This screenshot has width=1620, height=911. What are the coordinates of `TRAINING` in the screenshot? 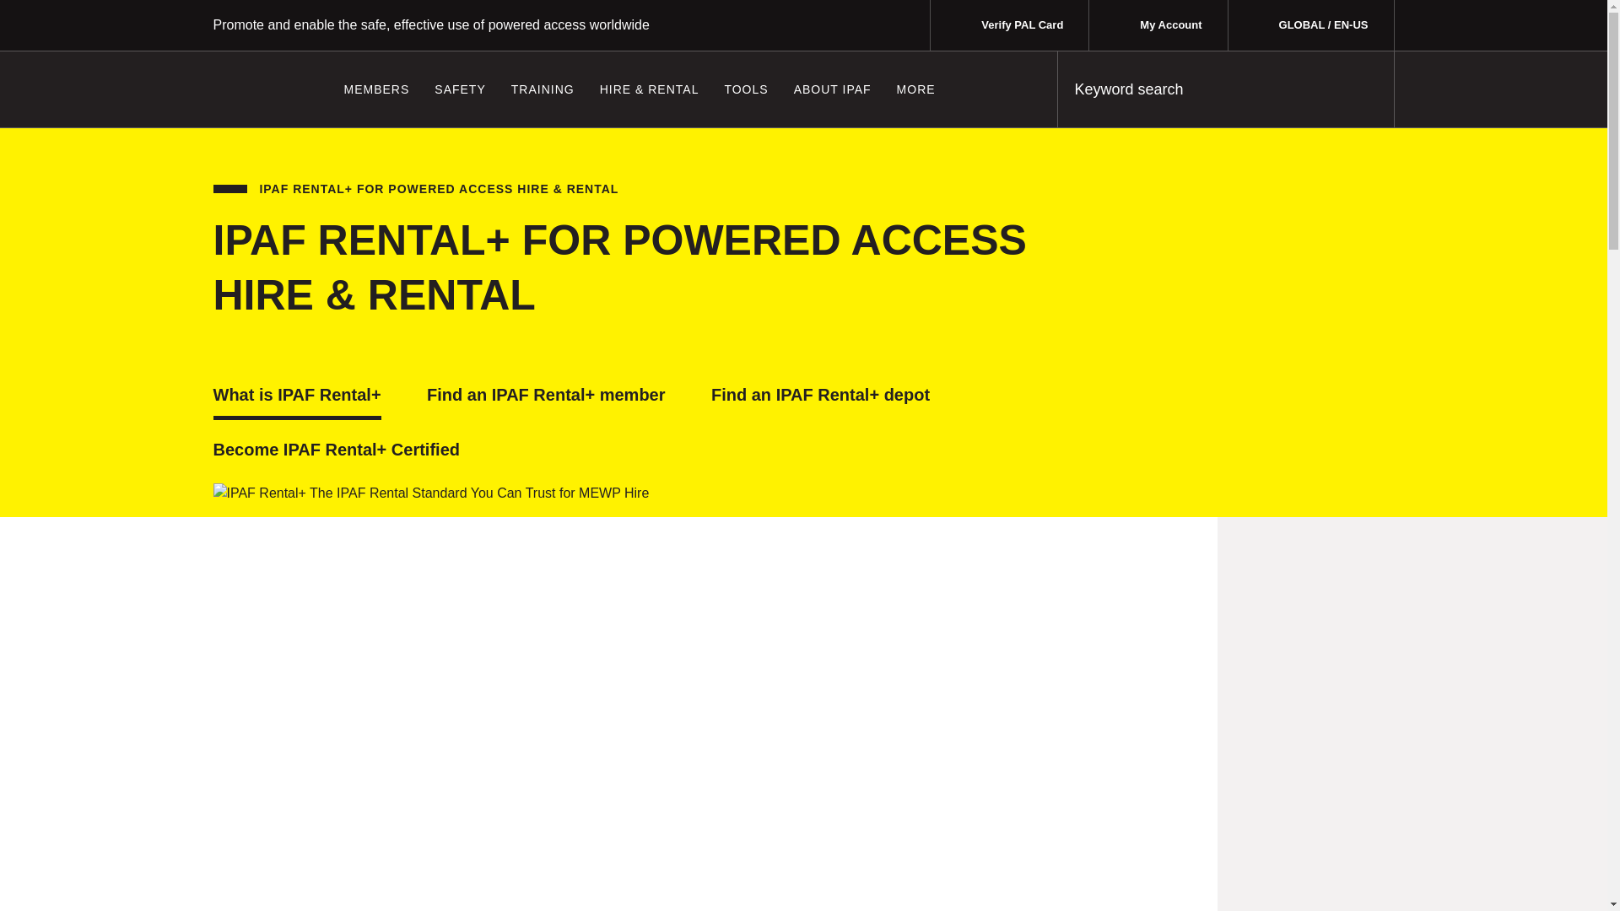 It's located at (543, 89).